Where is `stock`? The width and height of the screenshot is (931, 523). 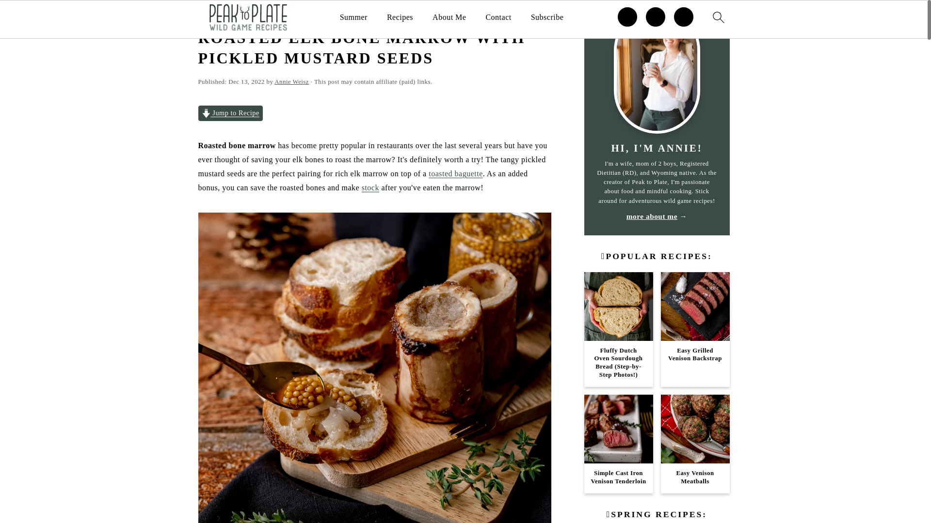 stock is located at coordinates (370, 188).